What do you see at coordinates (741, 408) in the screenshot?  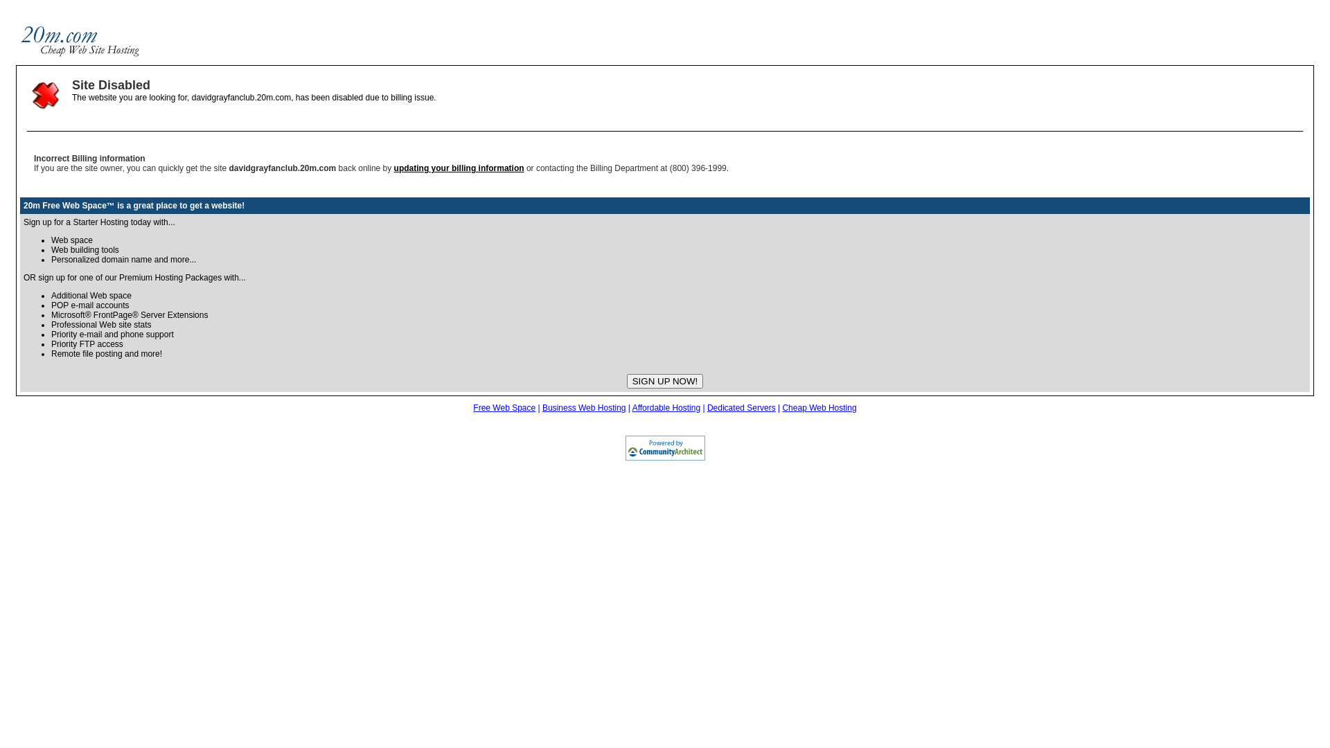 I see `Dedicated Servers` at bounding box center [741, 408].